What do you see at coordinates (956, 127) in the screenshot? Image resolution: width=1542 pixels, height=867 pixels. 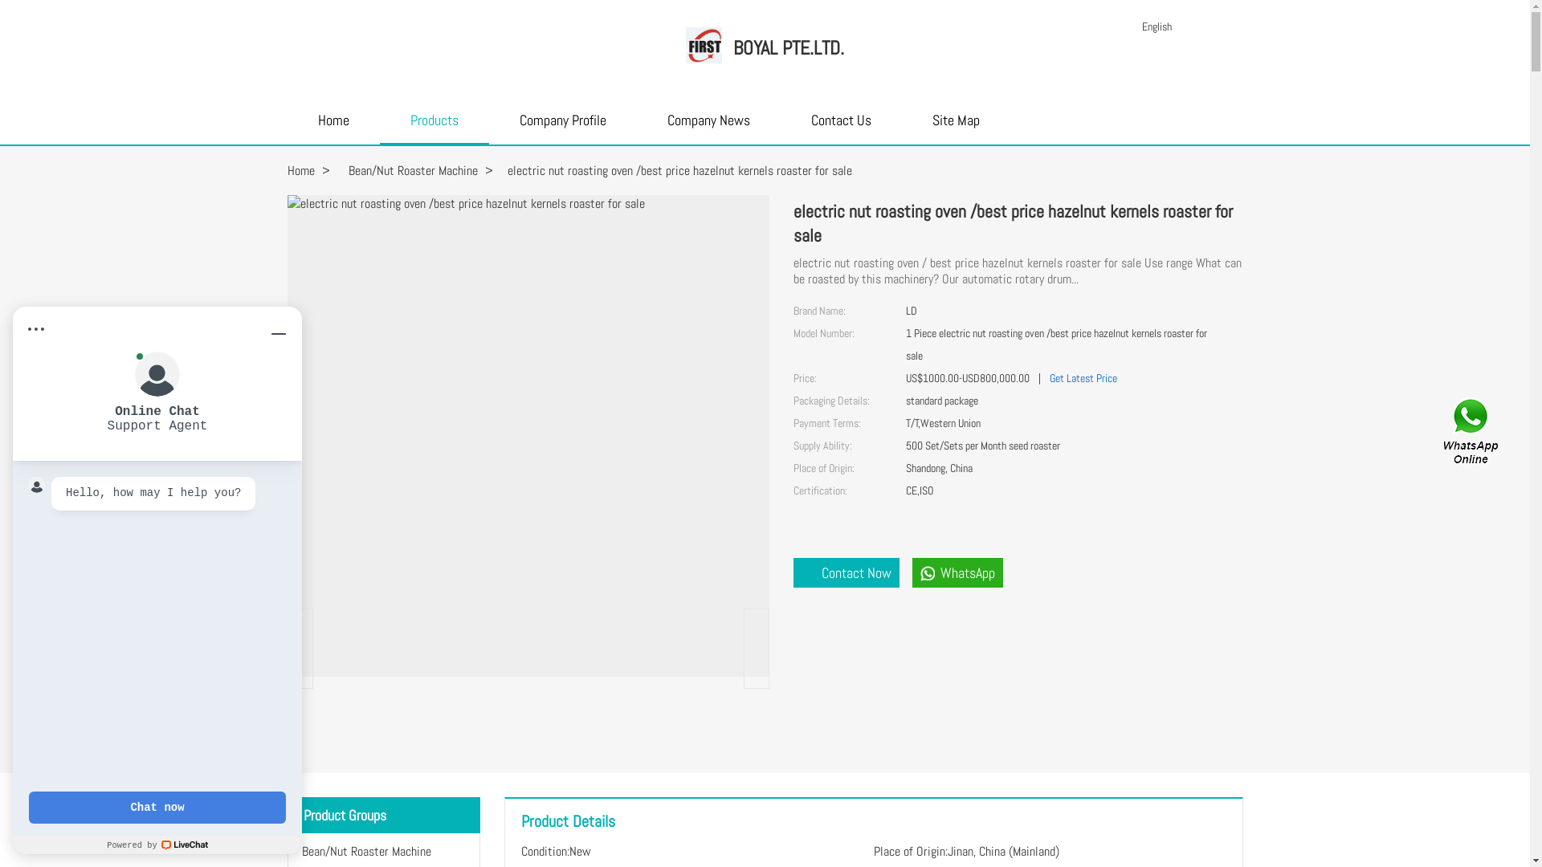 I see `Site Map` at bounding box center [956, 127].